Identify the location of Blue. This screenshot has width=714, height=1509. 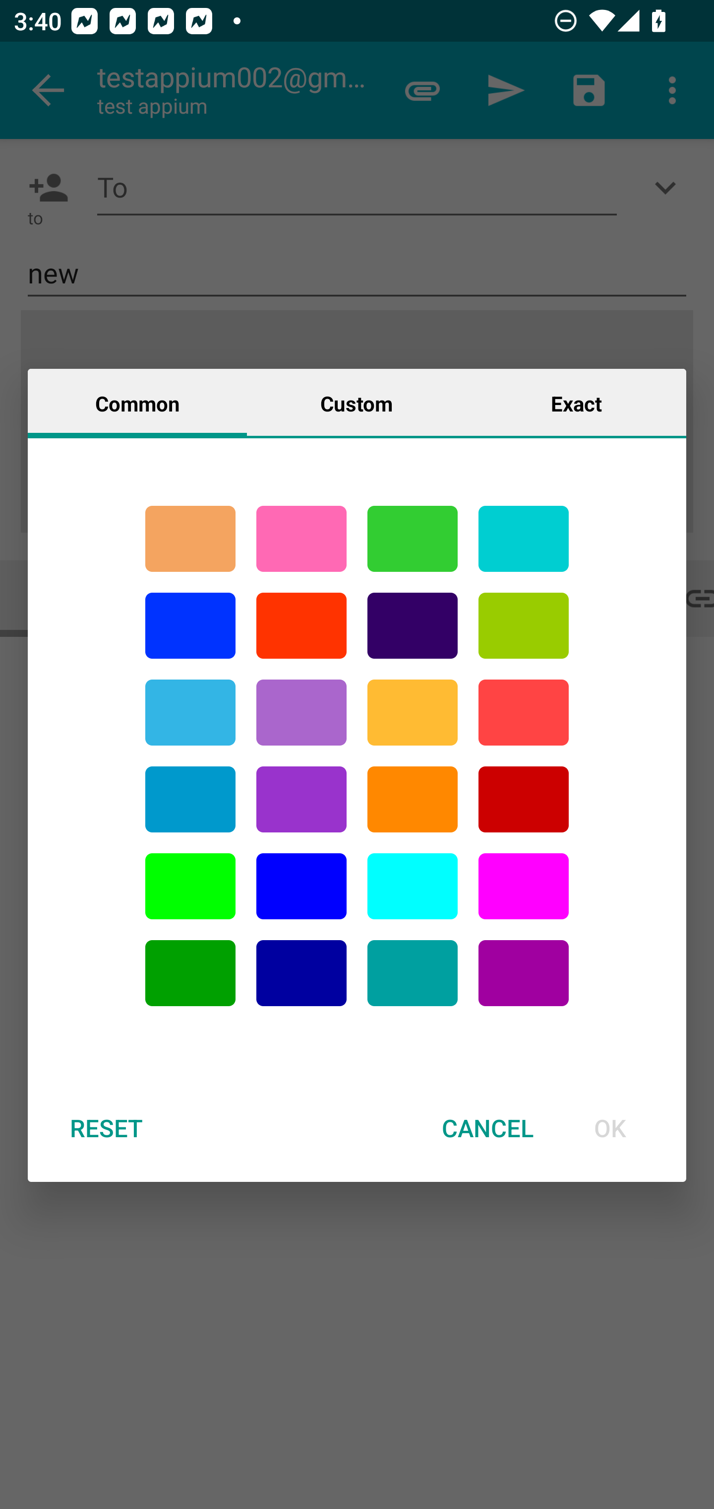
(301, 887).